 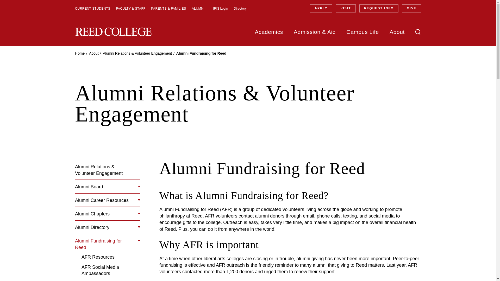 What do you see at coordinates (345, 8) in the screenshot?
I see `VISIT` at bounding box center [345, 8].